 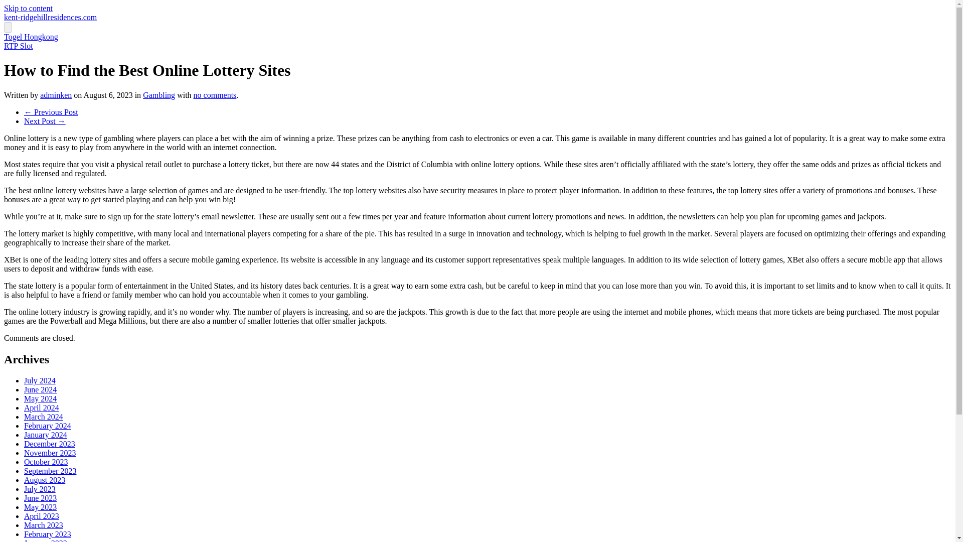 I want to click on November 2023, so click(x=50, y=453).